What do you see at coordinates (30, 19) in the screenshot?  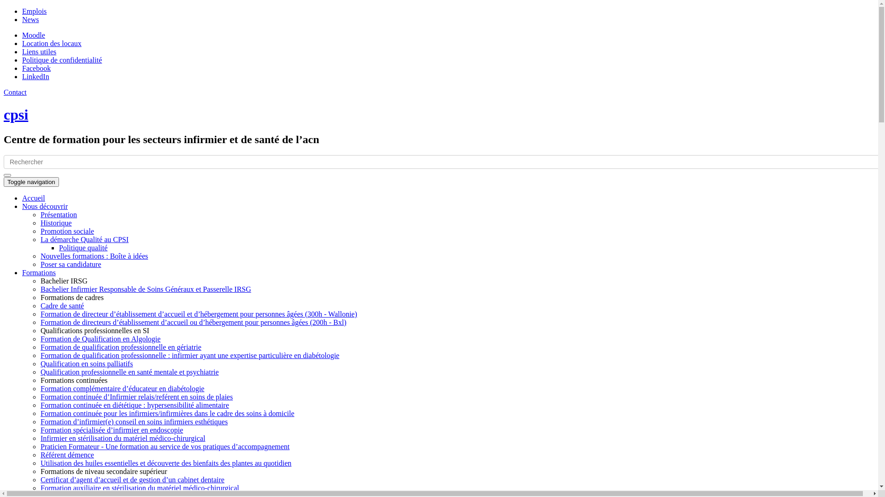 I see `News` at bounding box center [30, 19].